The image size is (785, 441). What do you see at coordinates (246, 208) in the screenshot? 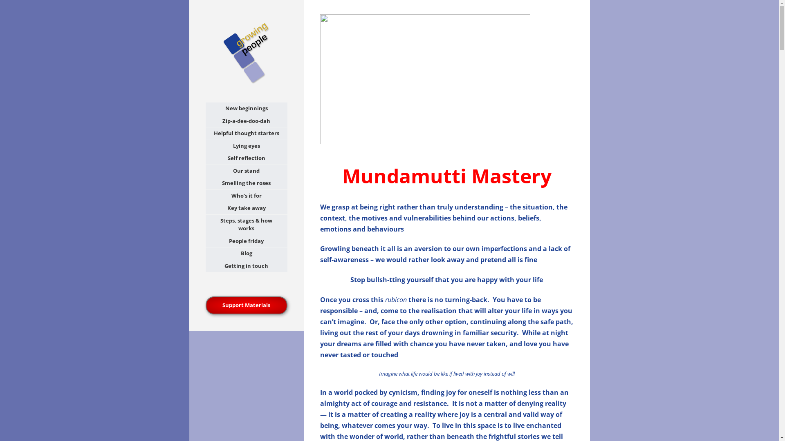
I see `Key take away` at bounding box center [246, 208].